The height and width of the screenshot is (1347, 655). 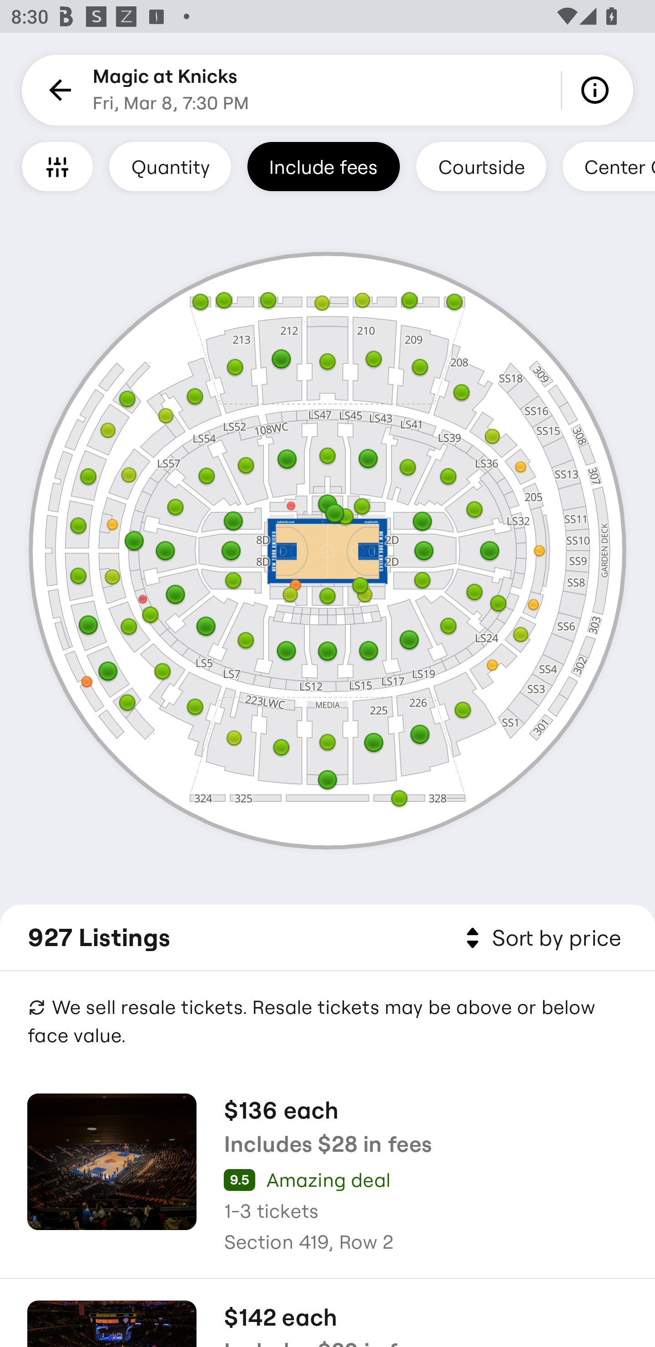 I want to click on Magic at Knicks Fri, Mar 8, 7:30 PM, so click(x=171, y=90).